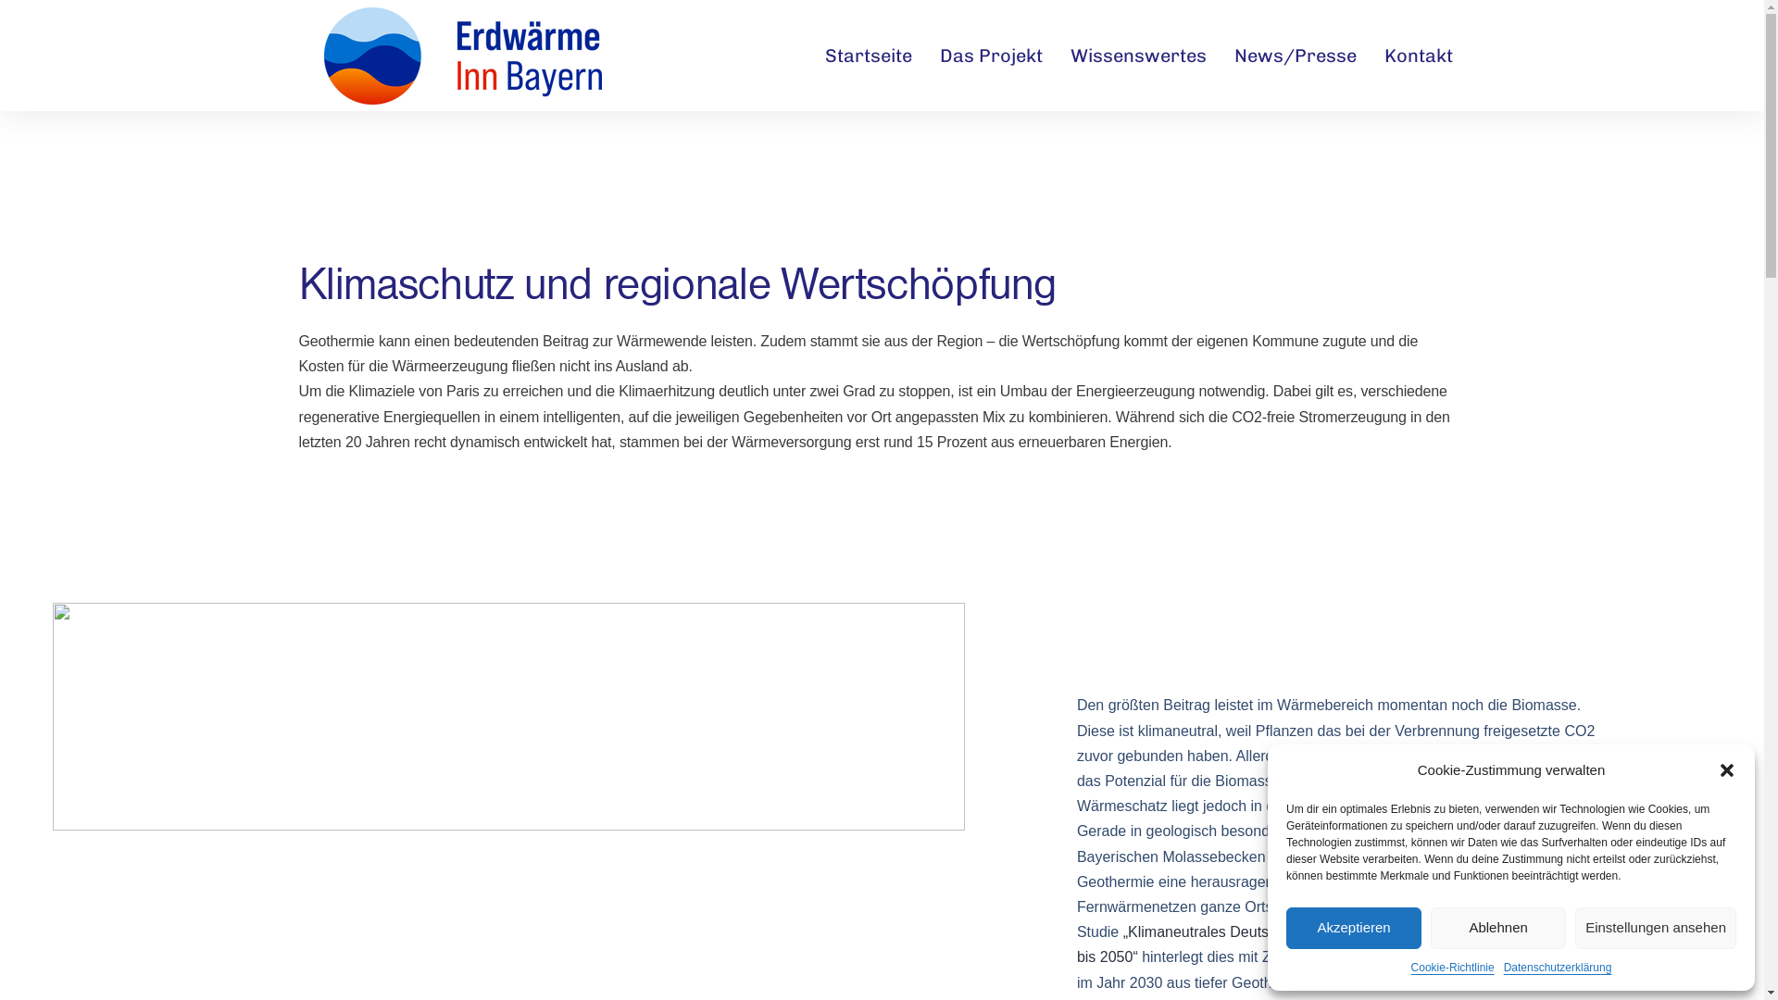 This screenshot has height=1000, width=1778. What do you see at coordinates (1656, 928) in the screenshot?
I see `Einstellungen ansehen` at bounding box center [1656, 928].